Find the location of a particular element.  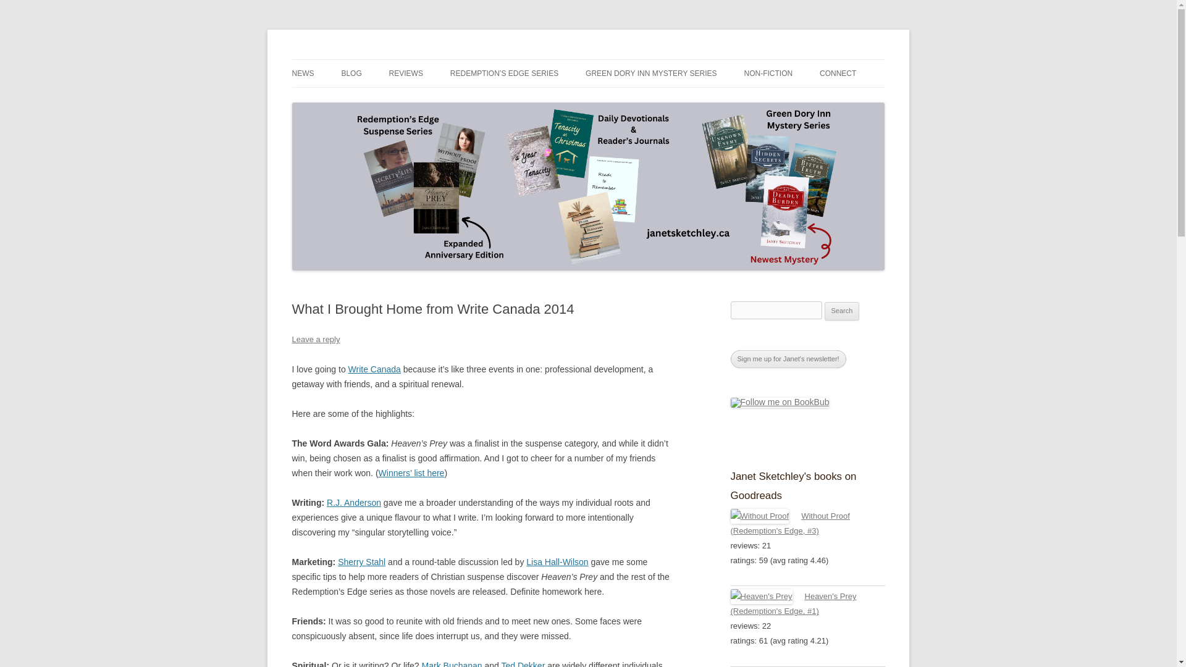

FICTION is located at coordinates (450, 100).